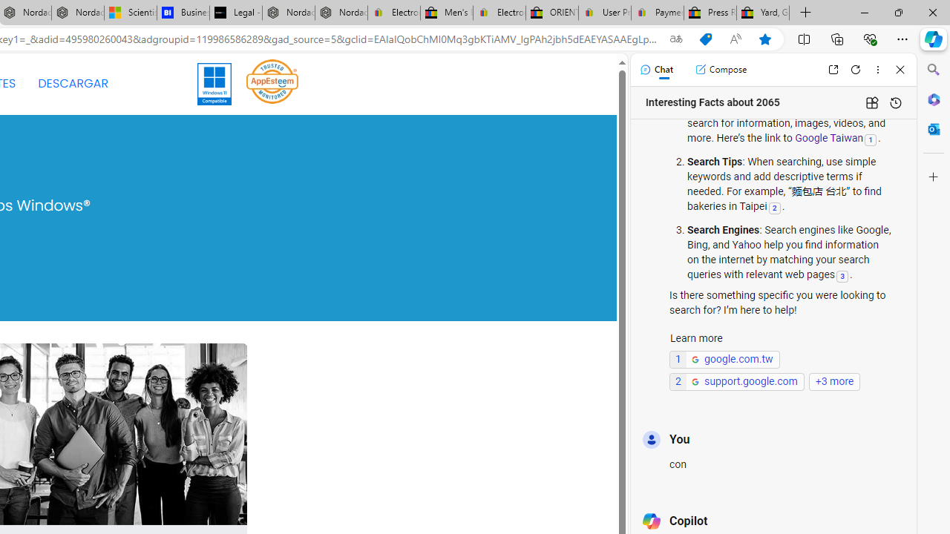  I want to click on User Privacy Notice | eBay, so click(604, 13).